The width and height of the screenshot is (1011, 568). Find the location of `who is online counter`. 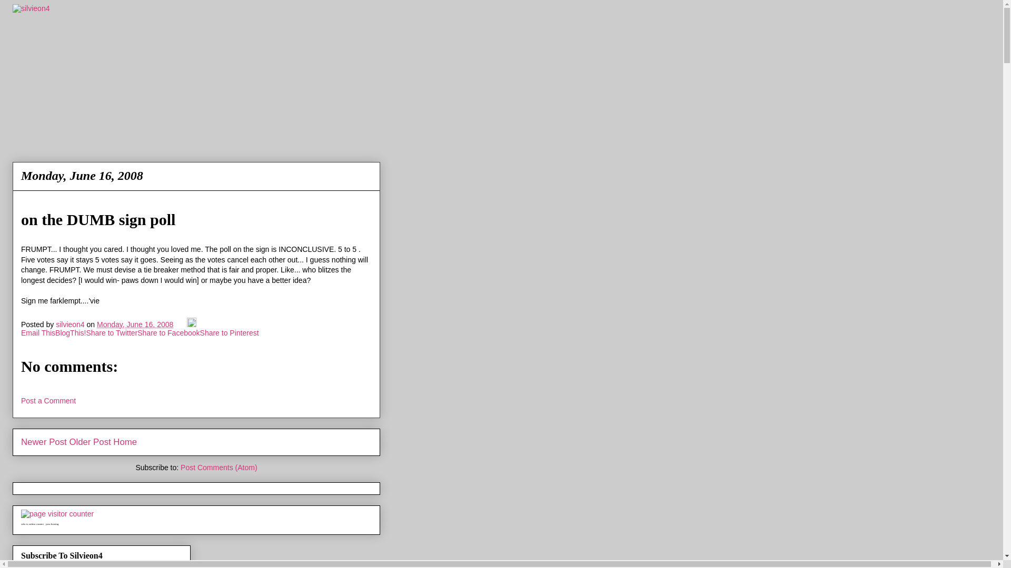

who is online counter is located at coordinates (32, 524).